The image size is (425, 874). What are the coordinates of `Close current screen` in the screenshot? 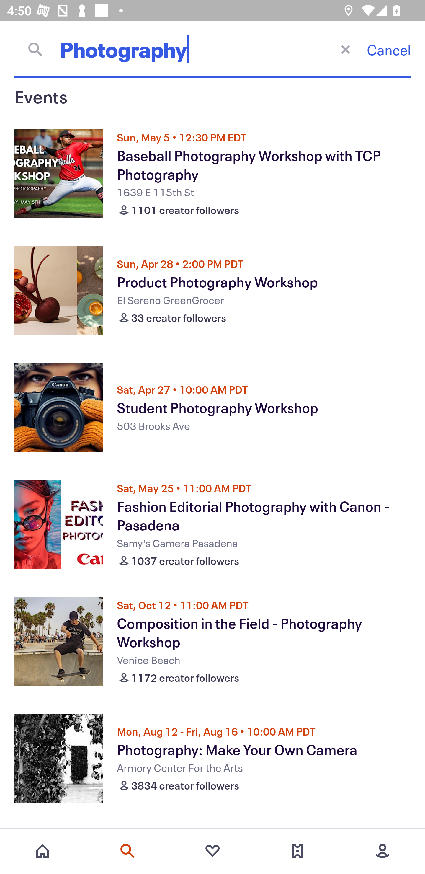 It's located at (345, 49).